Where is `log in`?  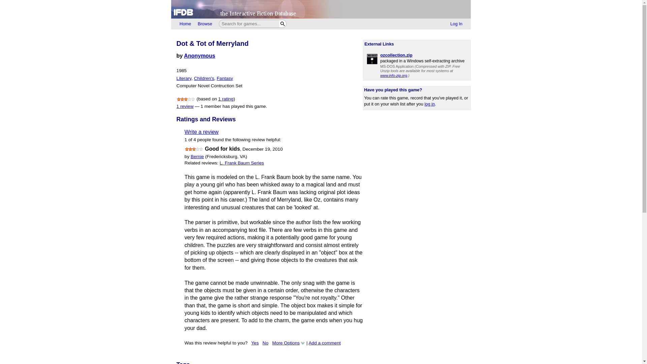
log in is located at coordinates (429, 104).